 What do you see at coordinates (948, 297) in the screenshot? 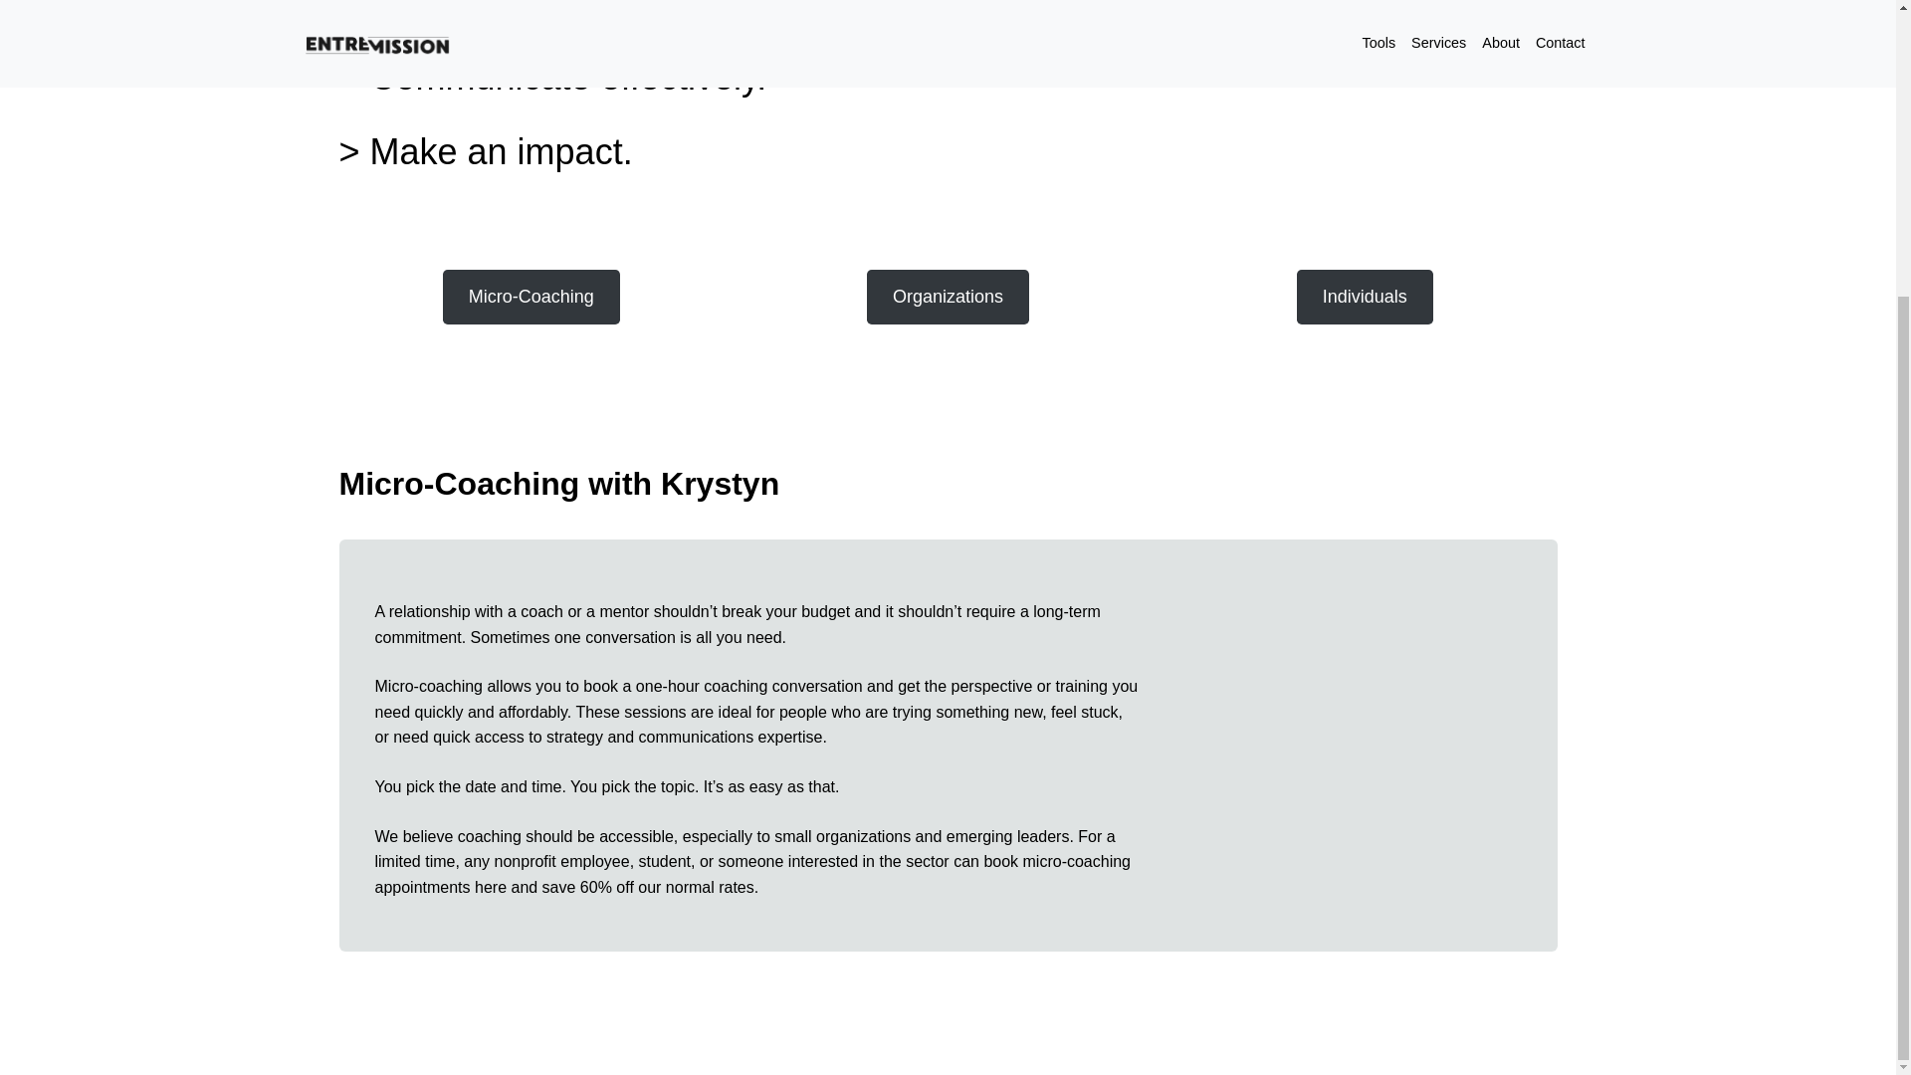
I see `Organizations` at bounding box center [948, 297].